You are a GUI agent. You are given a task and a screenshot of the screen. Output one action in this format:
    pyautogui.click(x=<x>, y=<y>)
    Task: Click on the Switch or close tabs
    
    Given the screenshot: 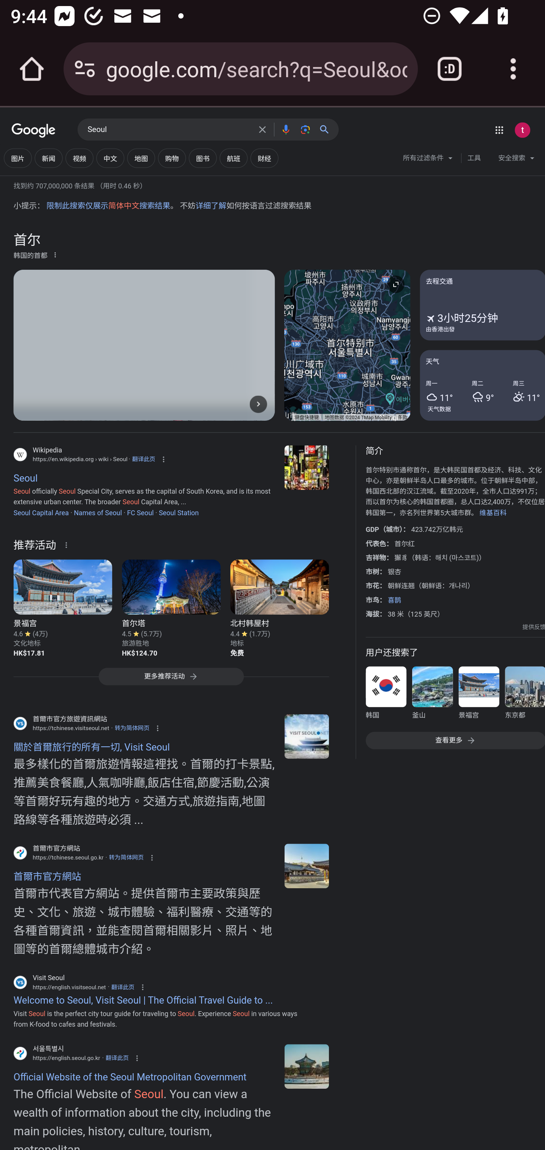 What is the action you would take?
    pyautogui.click(x=450, y=69)
    